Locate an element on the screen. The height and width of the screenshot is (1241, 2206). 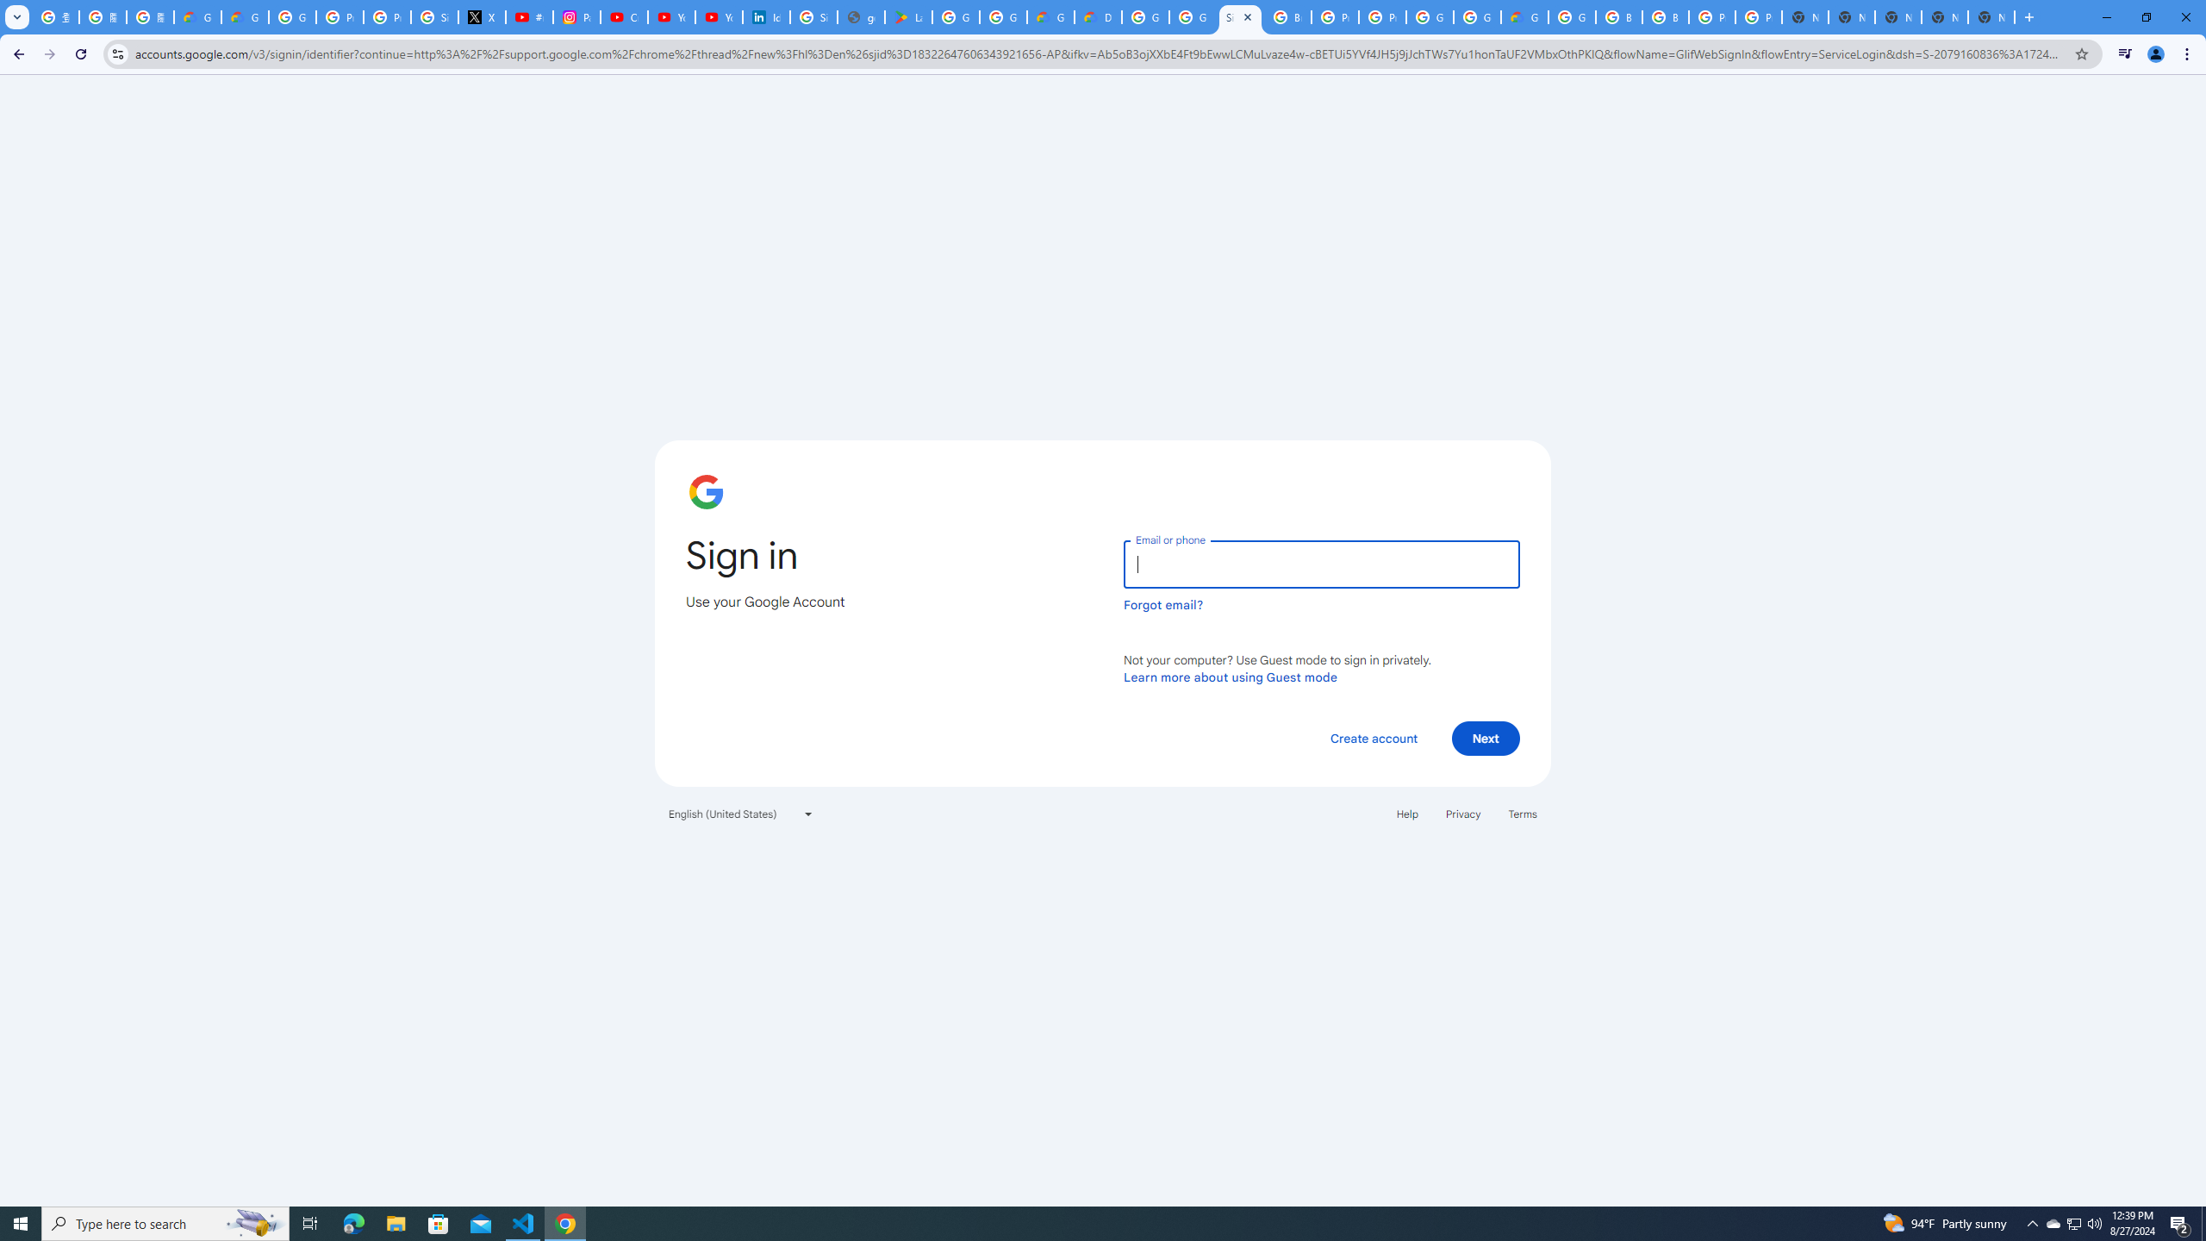
Privacy Help Center - Policies Help is located at coordinates (387, 17).